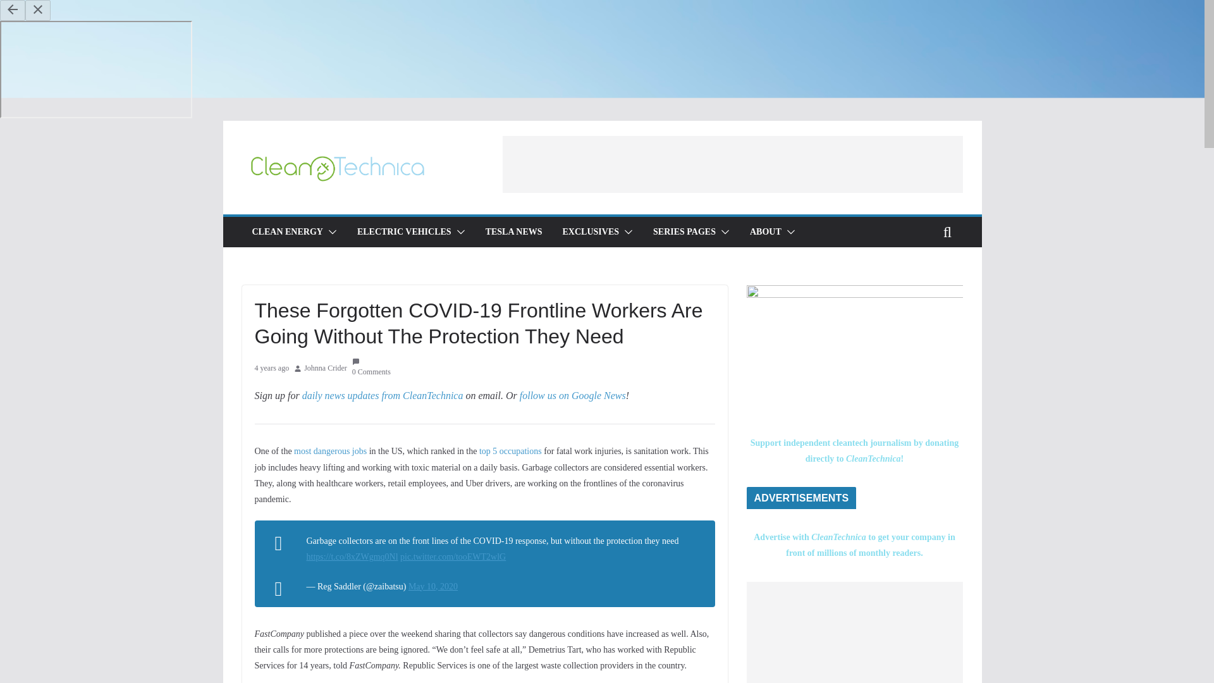 The image size is (1214, 683). Describe the element at coordinates (591, 232) in the screenshot. I see `EXCLUSIVES` at that location.